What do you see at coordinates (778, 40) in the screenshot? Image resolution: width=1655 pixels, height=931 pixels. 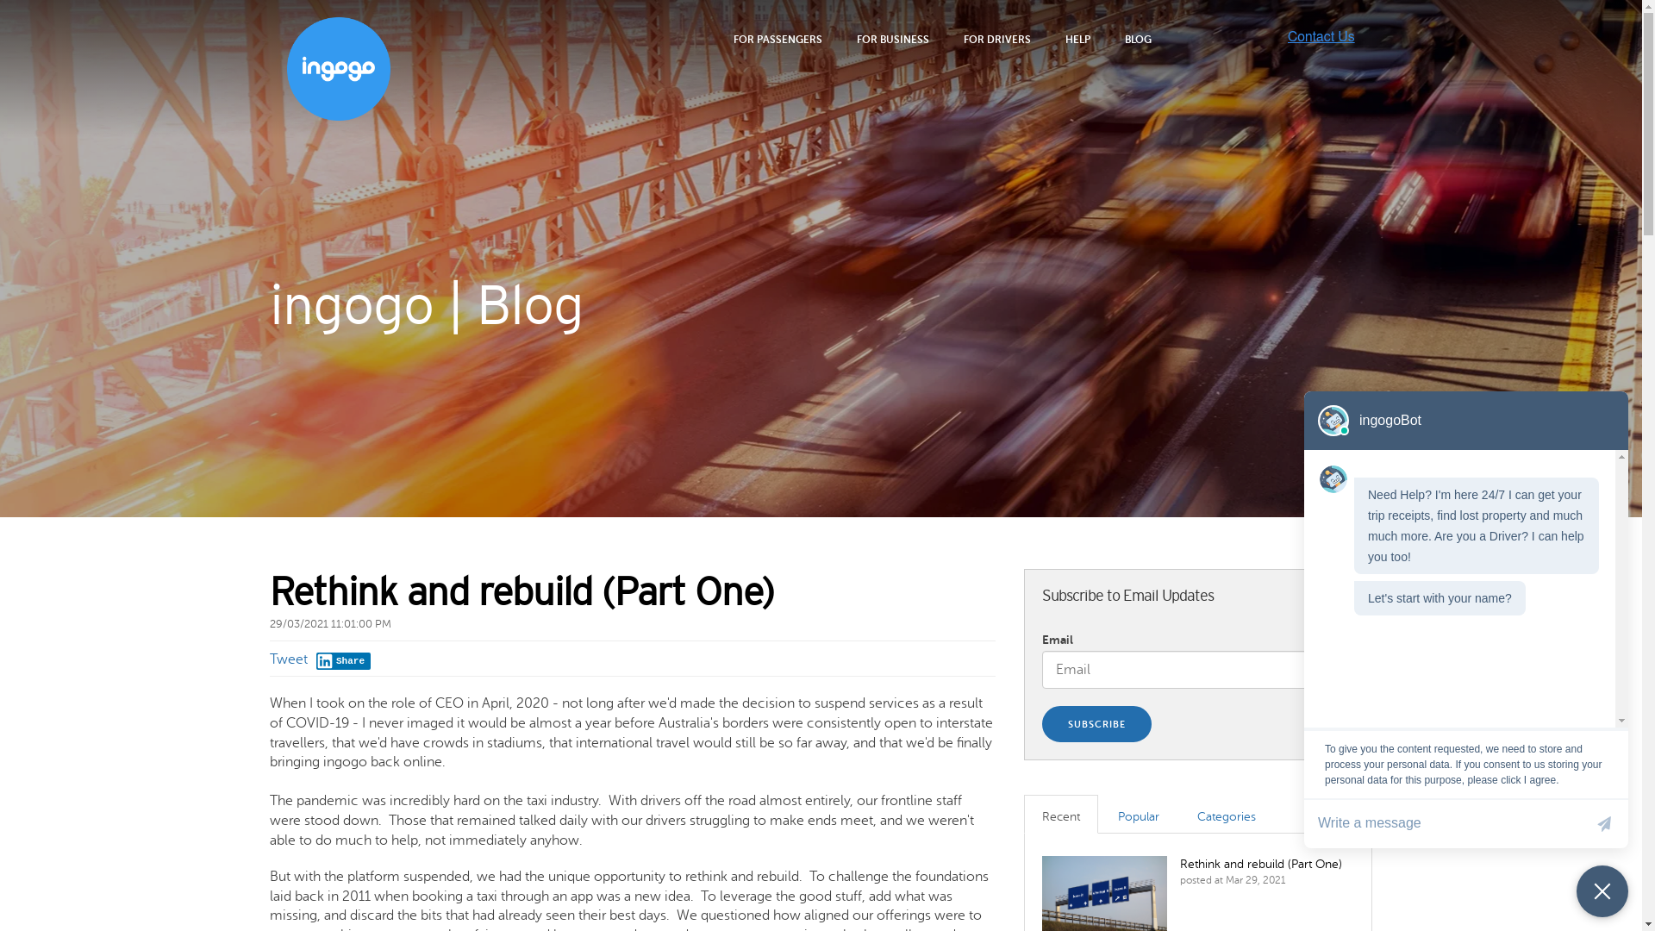 I see `FOR PASSENGERS` at bounding box center [778, 40].